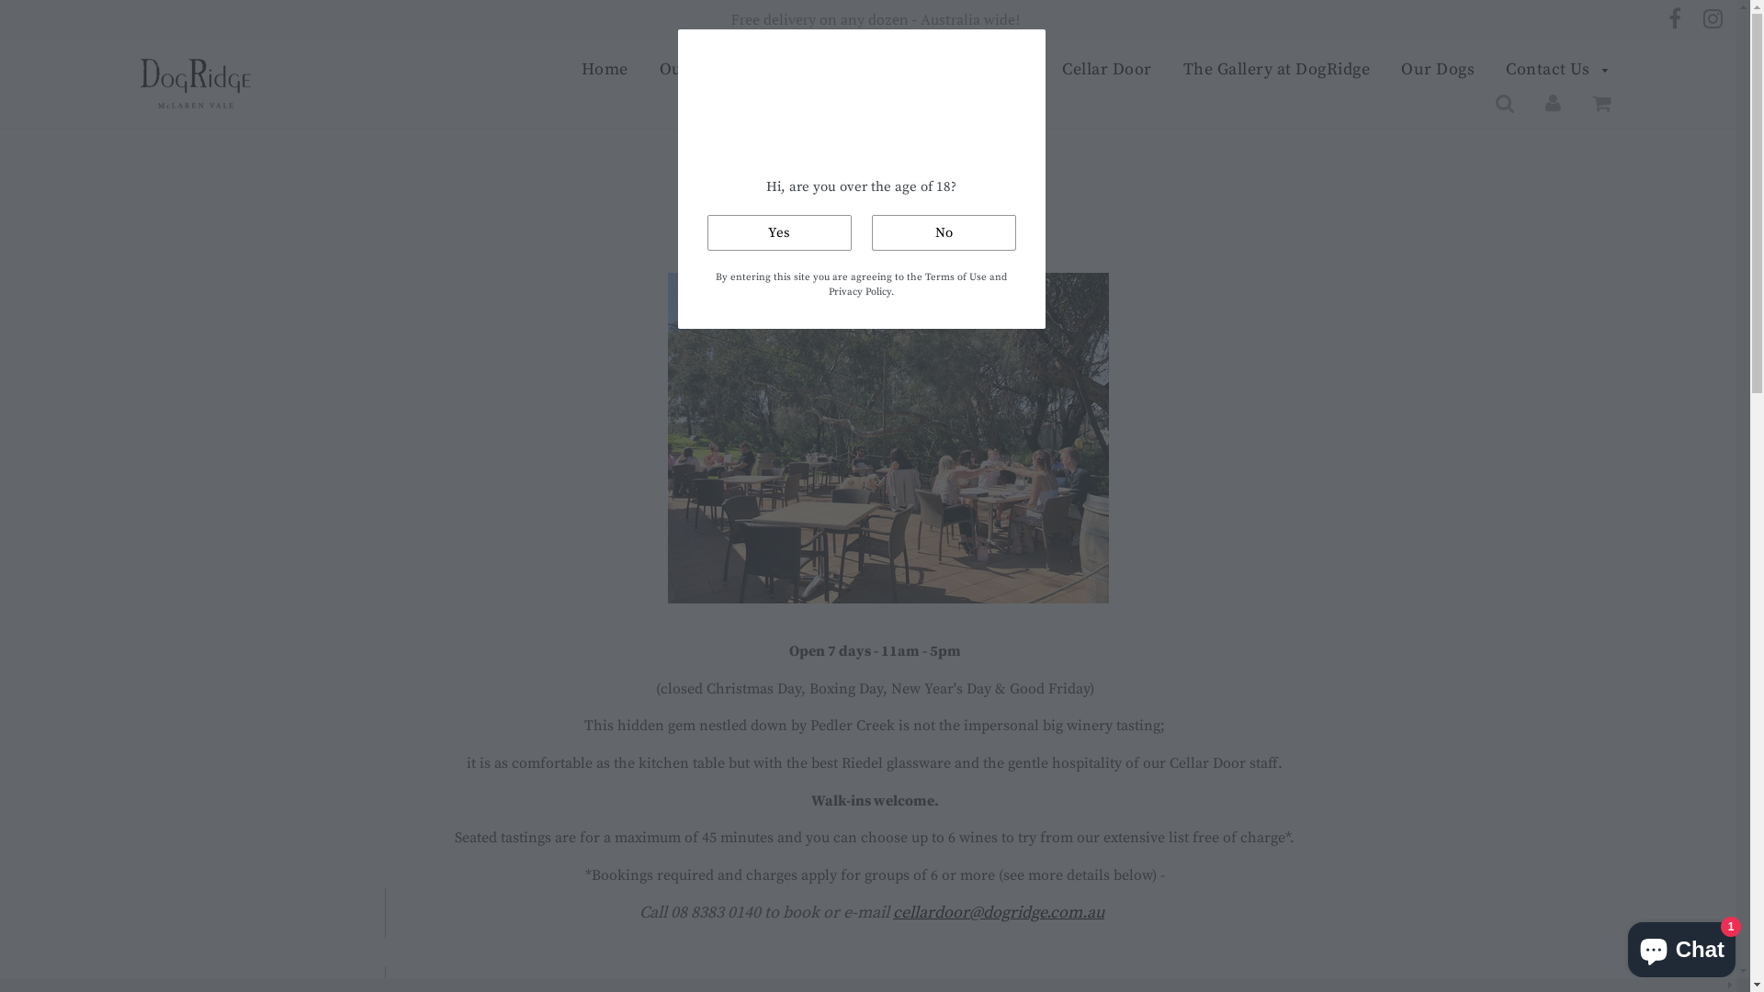 The width and height of the screenshot is (1764, 992). I want to click on Yes, so click(779, 233).